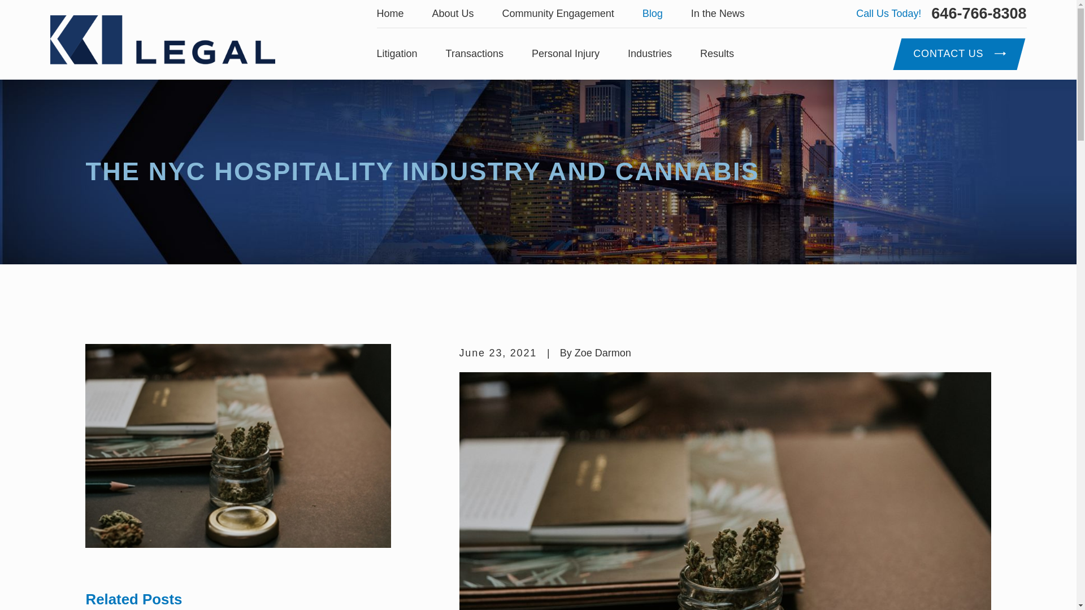 The height and width of the screenshot is (610, 1085). What do you see at coordinates (565, 54) in the screenshot?
I see `Personal Injury` at bounding box center [565, 54].